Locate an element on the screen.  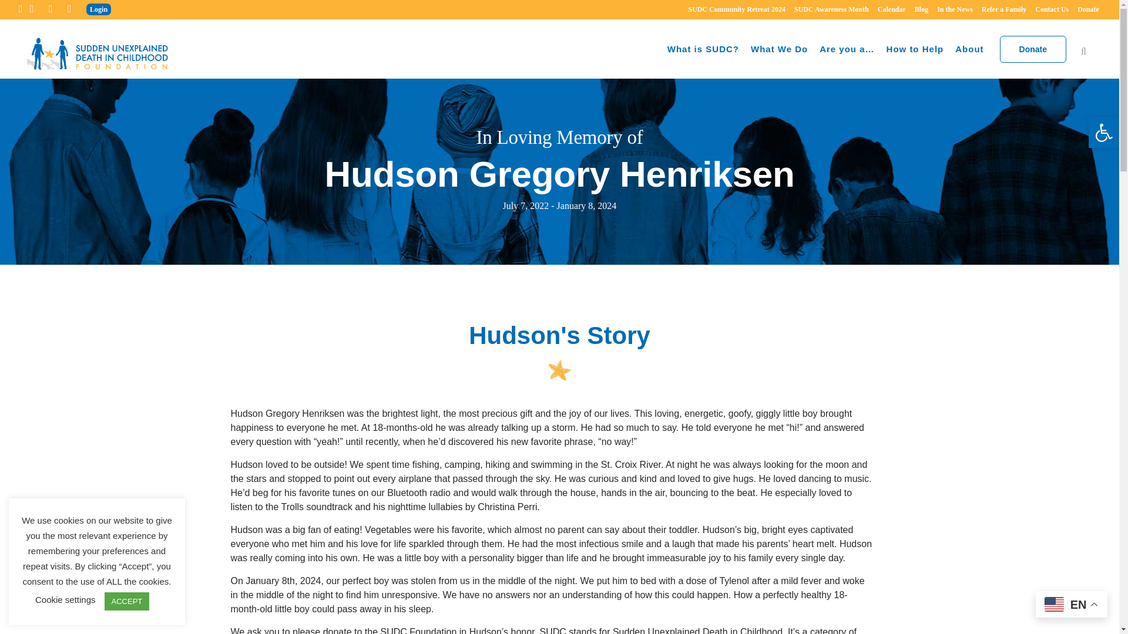
What We Do is located at coordinates (779, 49).